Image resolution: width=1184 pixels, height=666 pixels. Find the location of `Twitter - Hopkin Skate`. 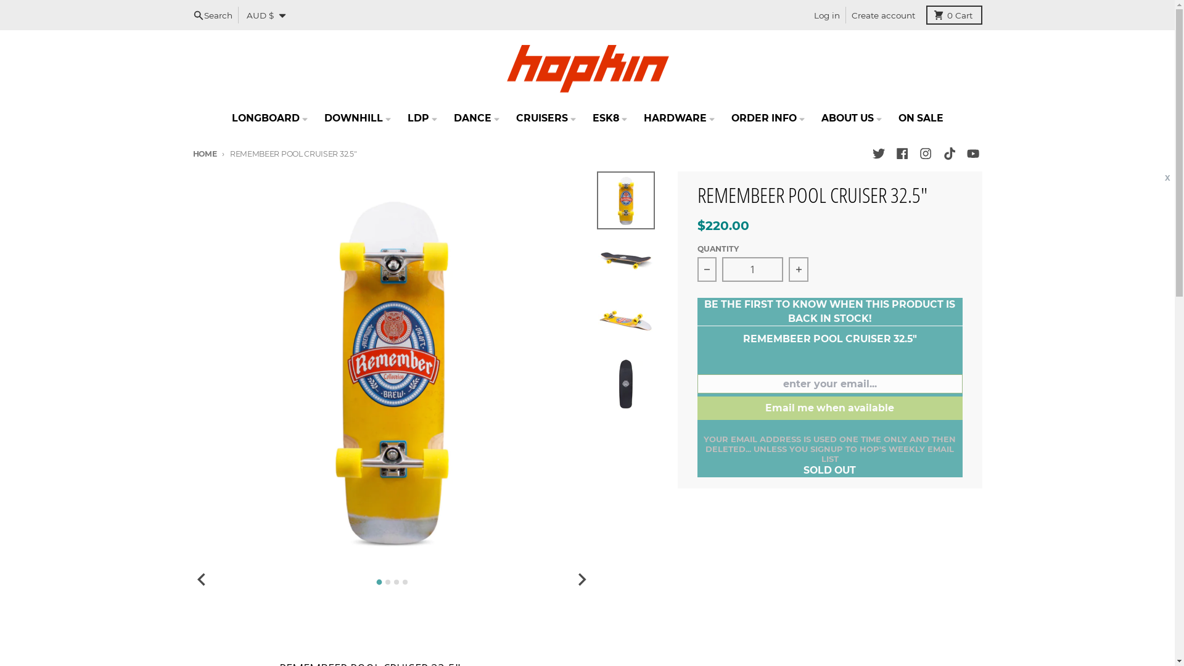

Twitter - Hopkin Skate is located at coordinates (878, 154).